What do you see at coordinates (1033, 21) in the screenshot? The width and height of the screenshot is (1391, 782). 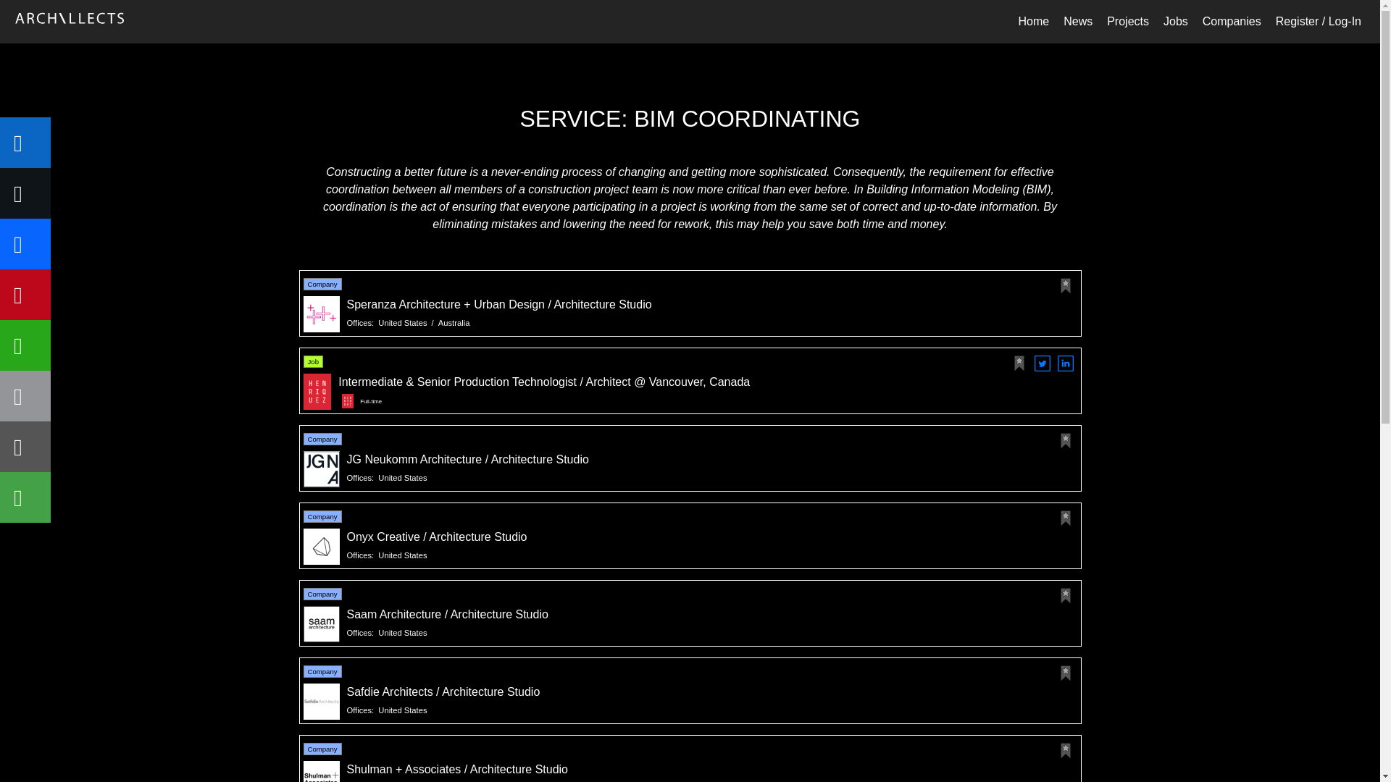 I see `Home` at bounding box center [1033, 21].